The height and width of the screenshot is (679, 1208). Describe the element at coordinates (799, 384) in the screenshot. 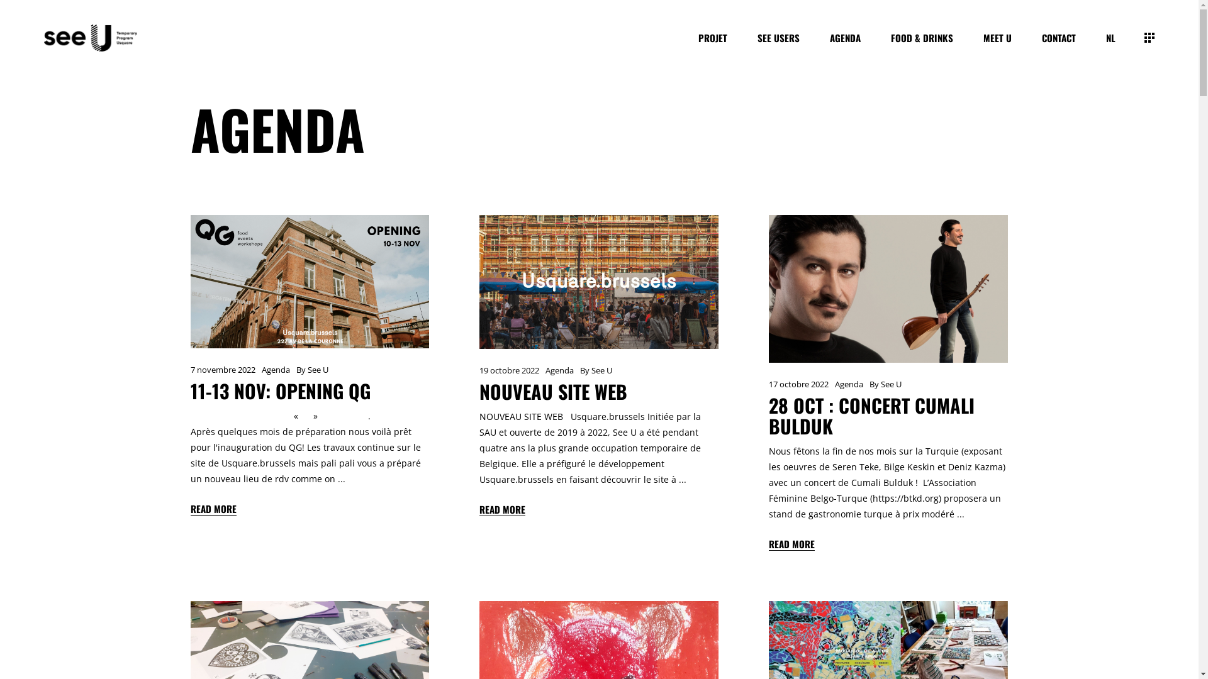

I see `17 octobre 2022` at that location.